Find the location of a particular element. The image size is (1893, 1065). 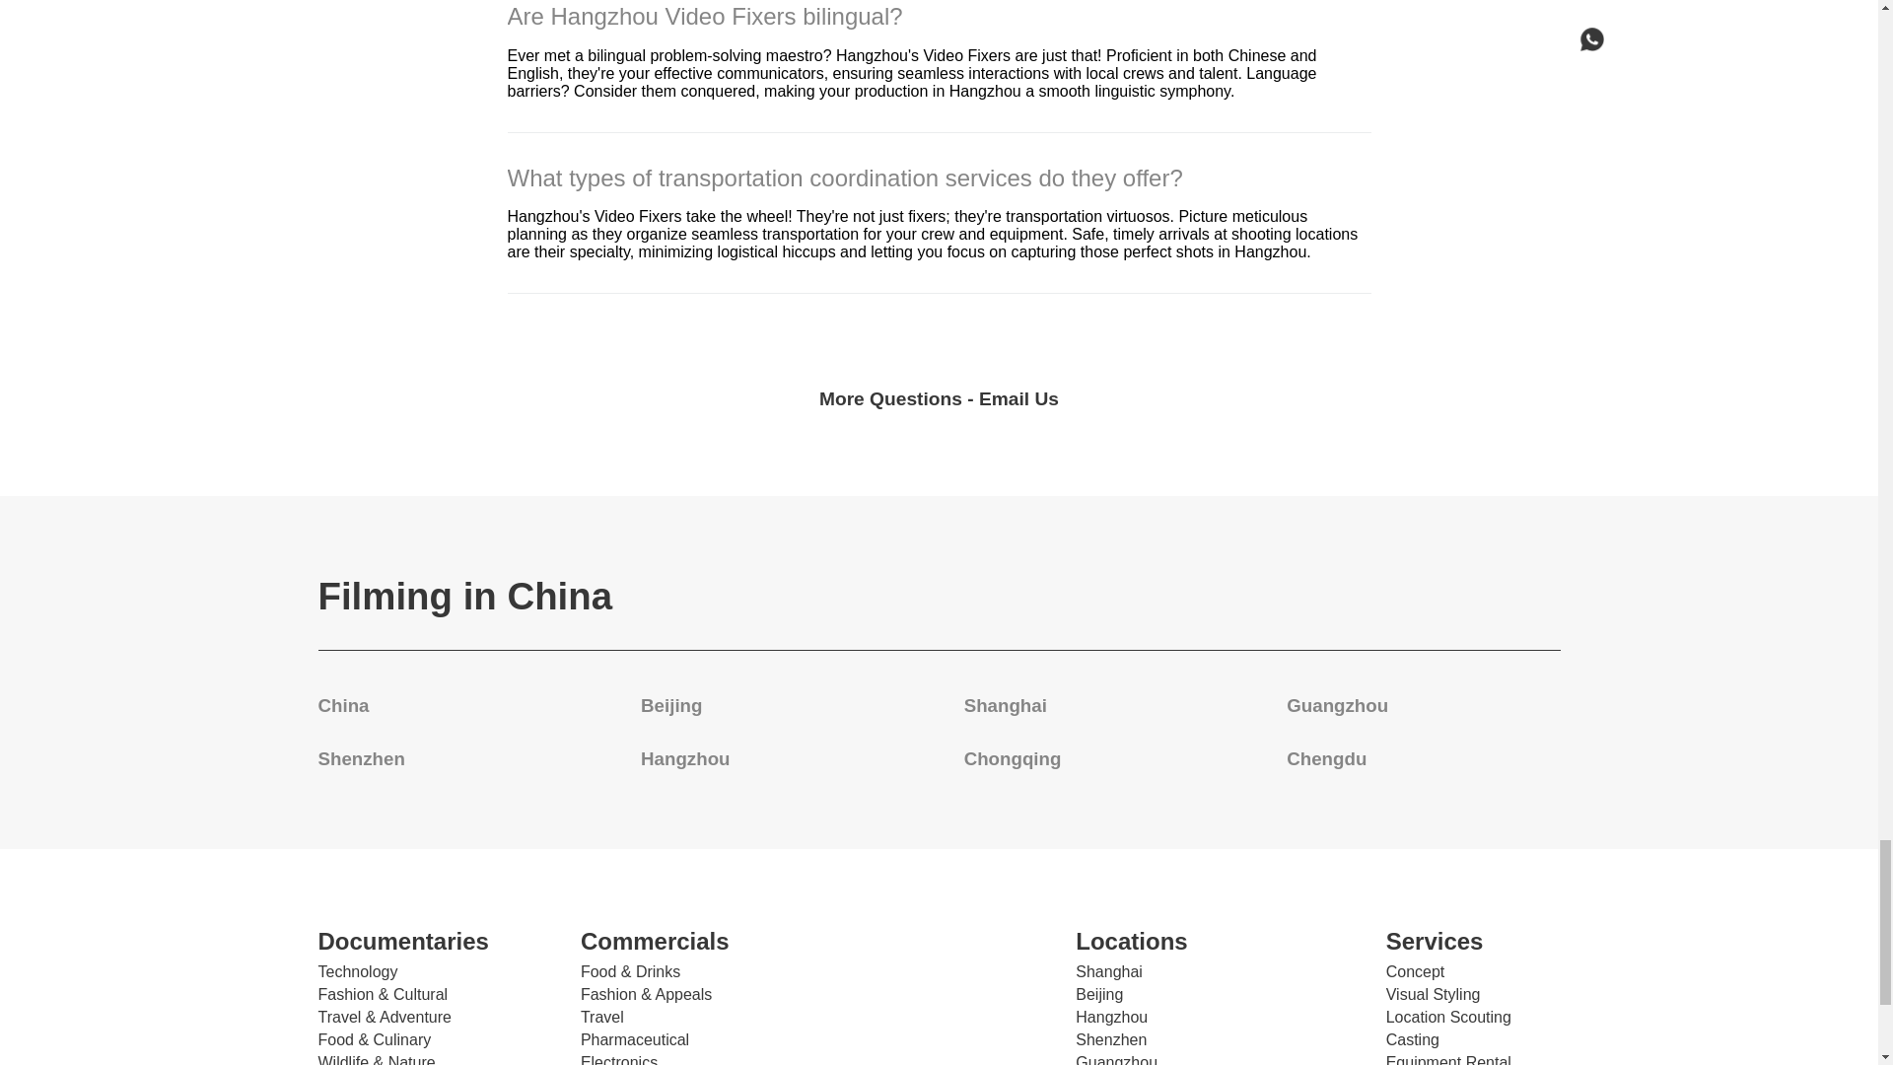

Guangzhou Video Production Fixer is located at coordinates (1337, 705).